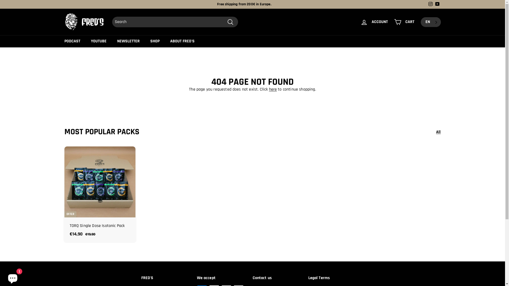 This screenshot has height=286, width=509. Describe the element at coordinates (155, 41) in the screenshot. I see `SHOP` at that location.